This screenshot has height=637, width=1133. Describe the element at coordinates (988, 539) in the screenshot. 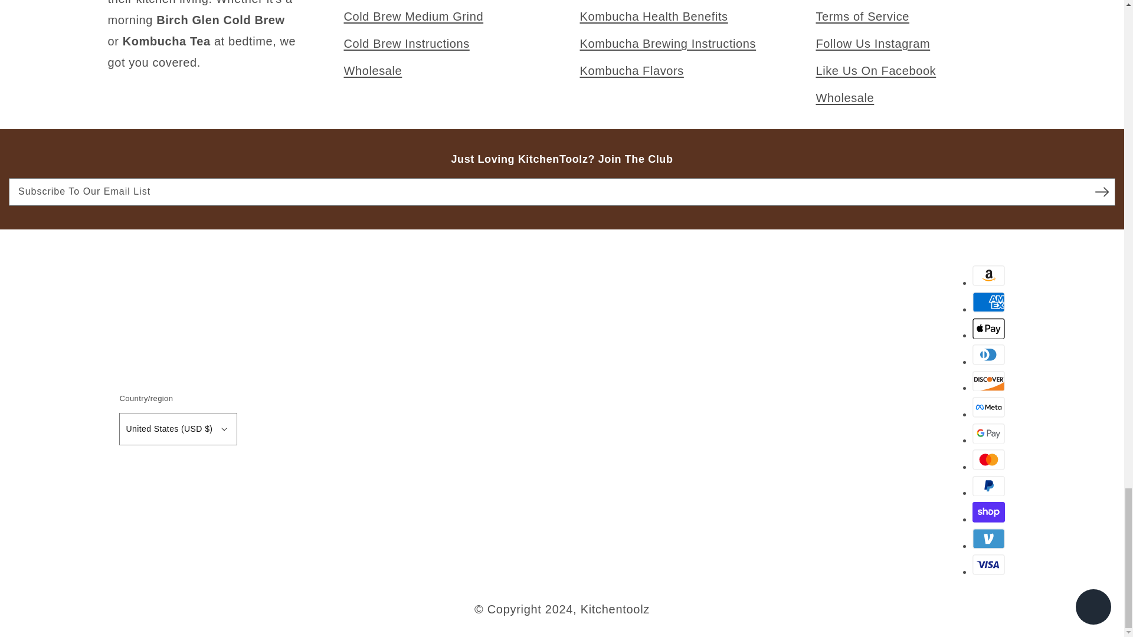

I see `Venmo` at that location.